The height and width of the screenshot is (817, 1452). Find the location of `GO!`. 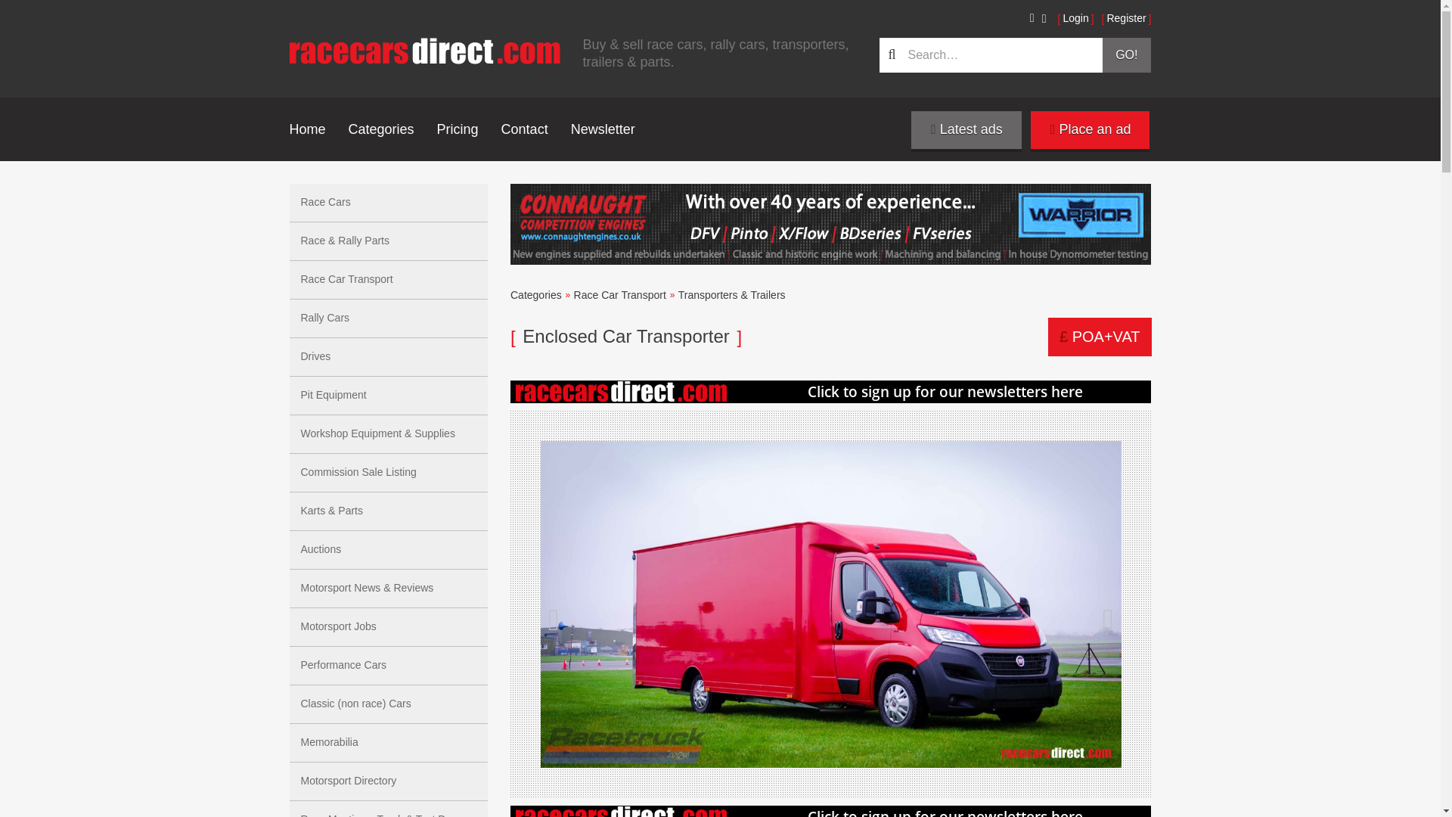

GO! is located at coordinates (1127, 54).